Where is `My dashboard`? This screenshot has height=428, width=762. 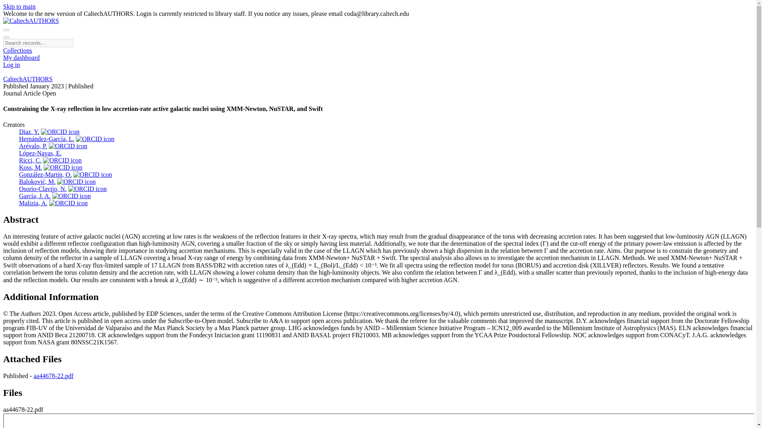
My dashboard is located at coordinates (21, 58).